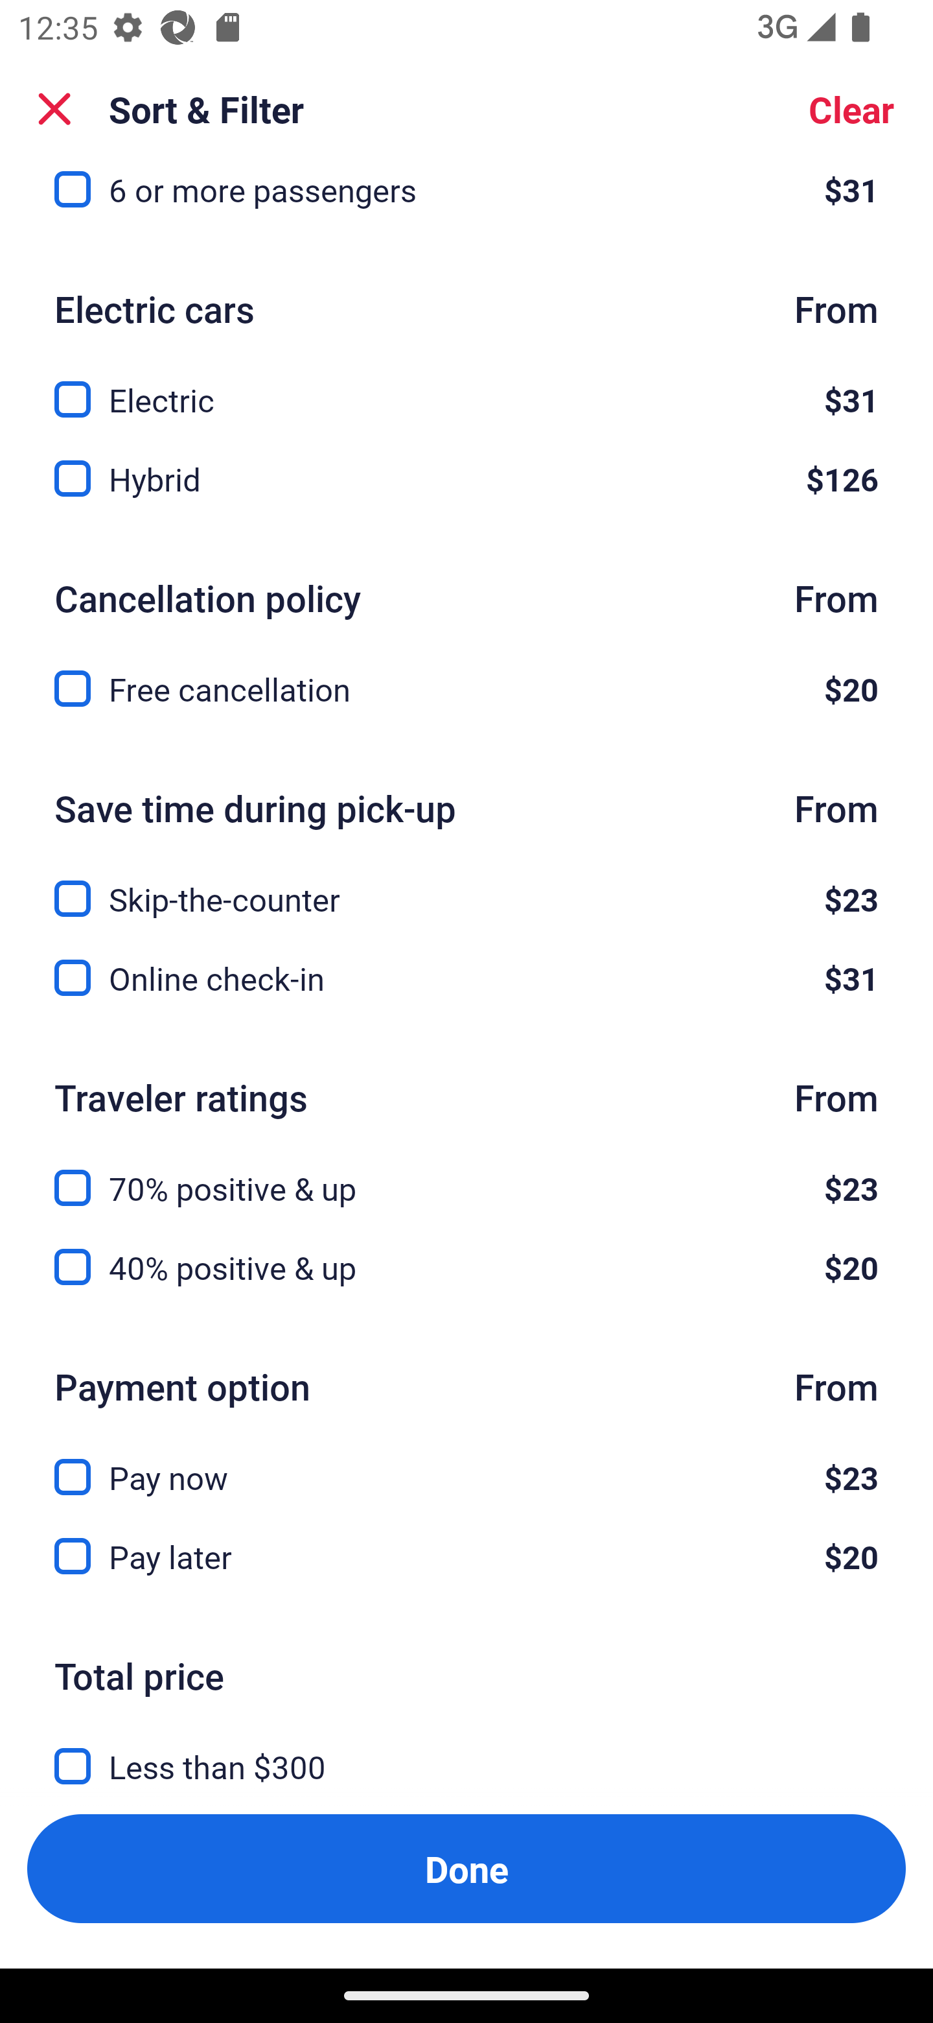 This screenshot has width=933, height=2023. Describe the element at coordinates (466, 385) in the screenshot. I see `Electric, $31 Electric $31` at that location.